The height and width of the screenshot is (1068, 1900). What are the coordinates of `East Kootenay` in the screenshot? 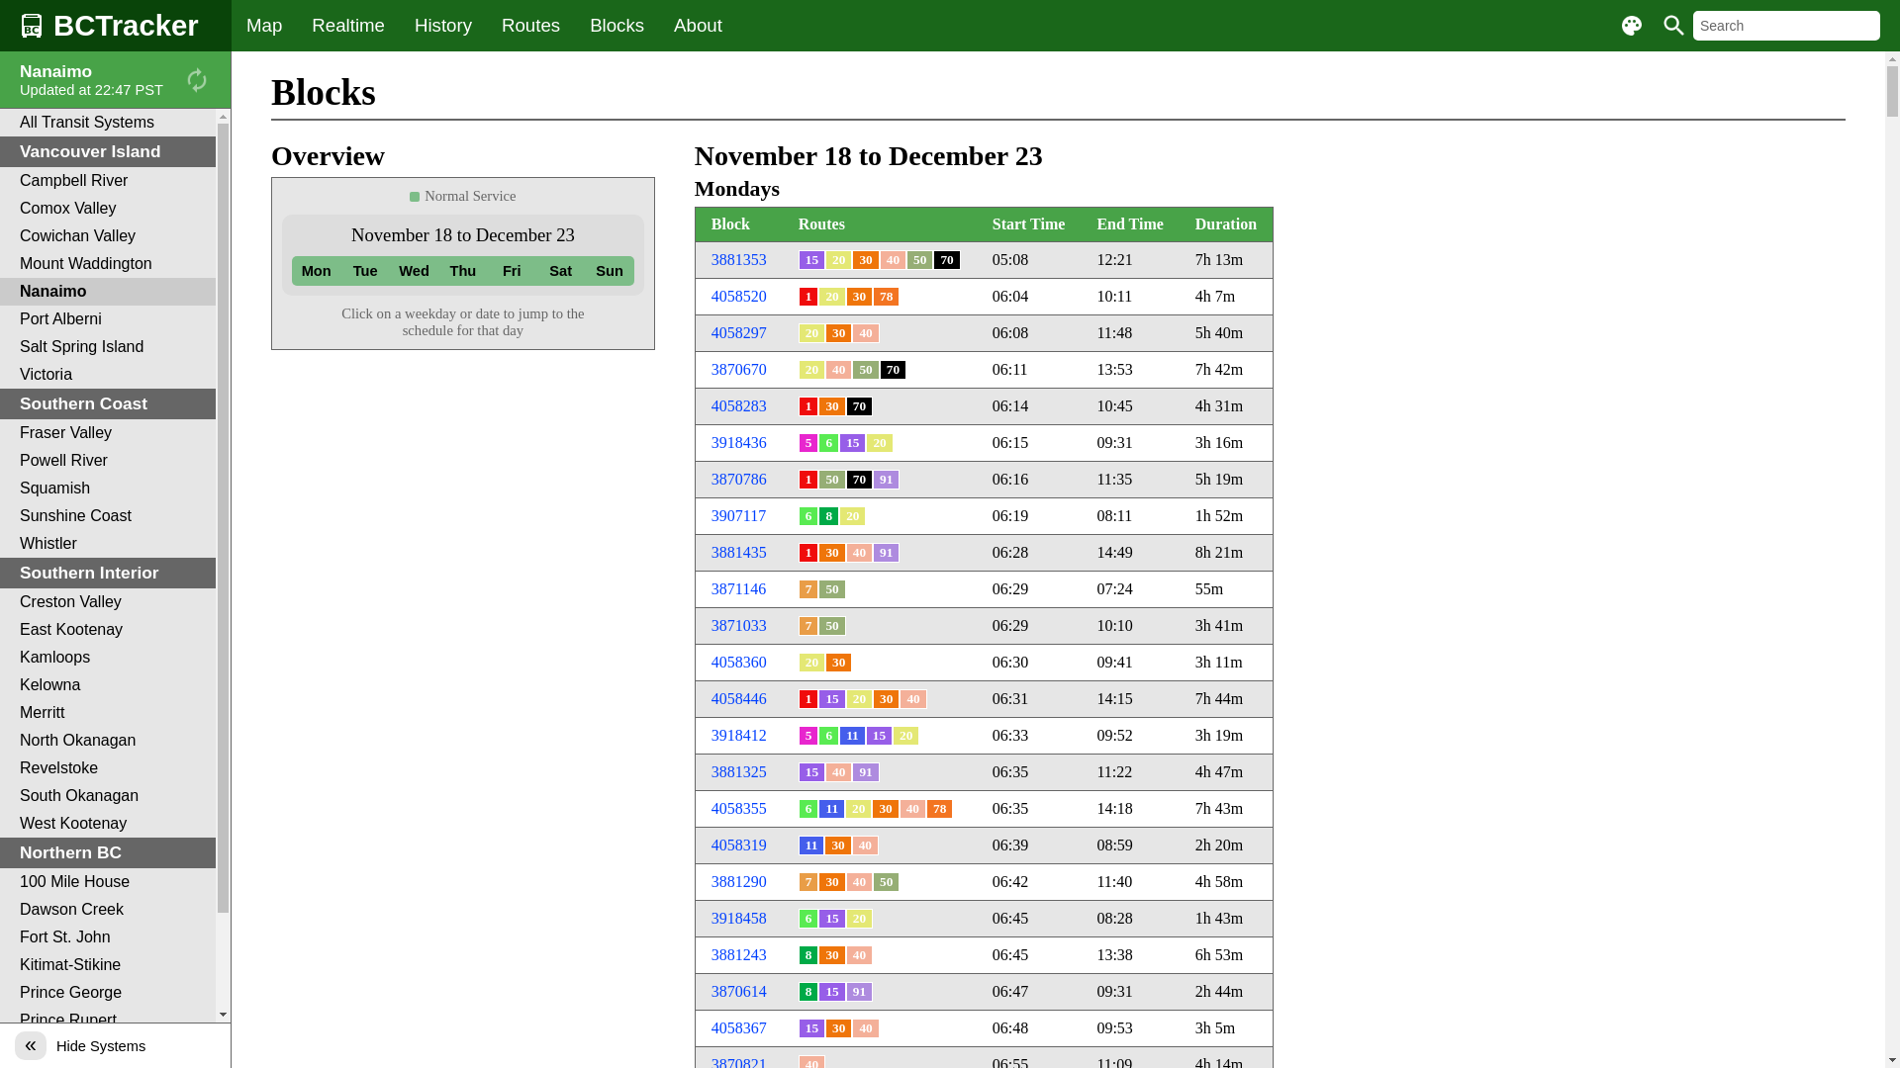 It's located at (108, 630).